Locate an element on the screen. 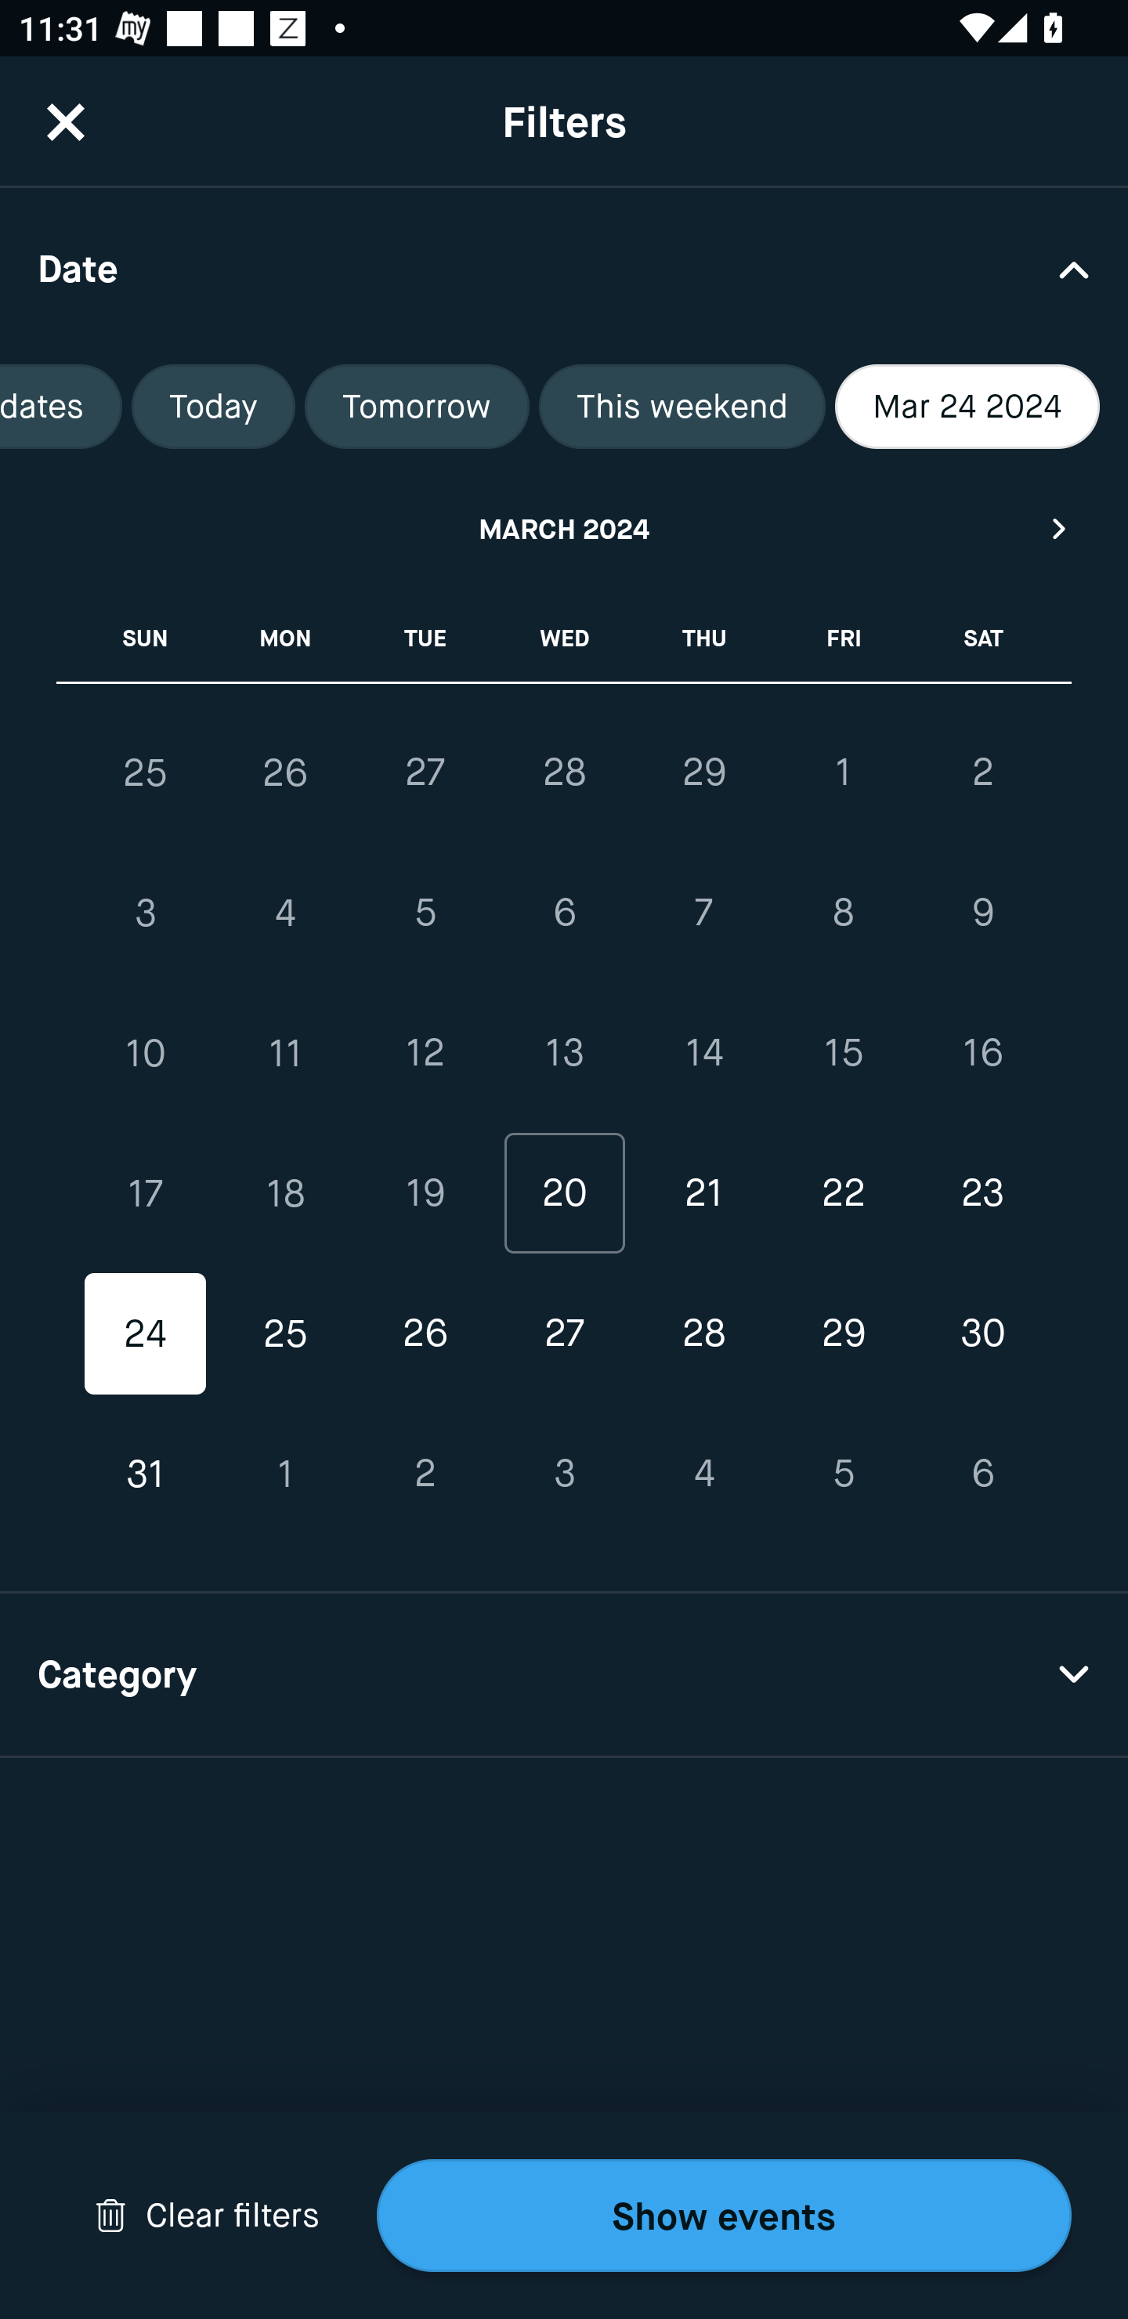 Image resolution: width=1128 pixels, height=2319 pixels. 4 is located at coordinates (703, 1473).